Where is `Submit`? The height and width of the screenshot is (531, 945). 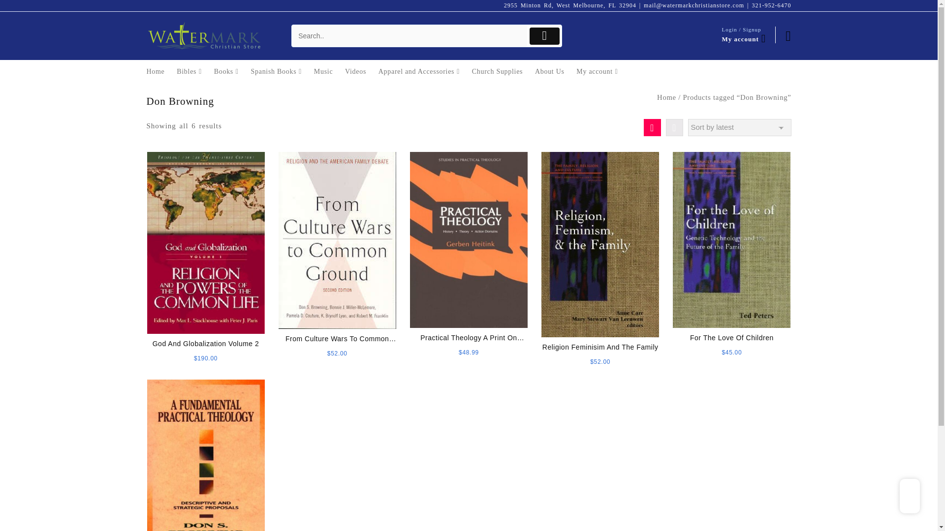
Submit is located at coordinates (544, 36).